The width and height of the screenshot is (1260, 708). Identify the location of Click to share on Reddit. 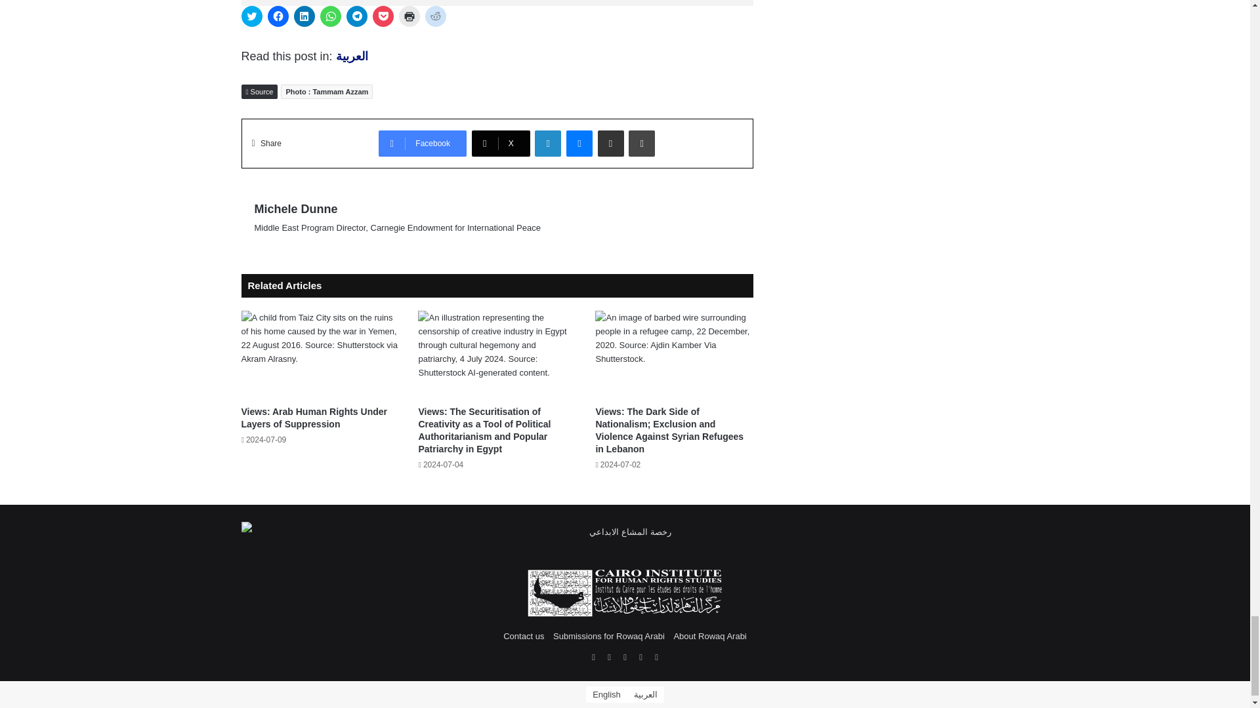
(436, 16).